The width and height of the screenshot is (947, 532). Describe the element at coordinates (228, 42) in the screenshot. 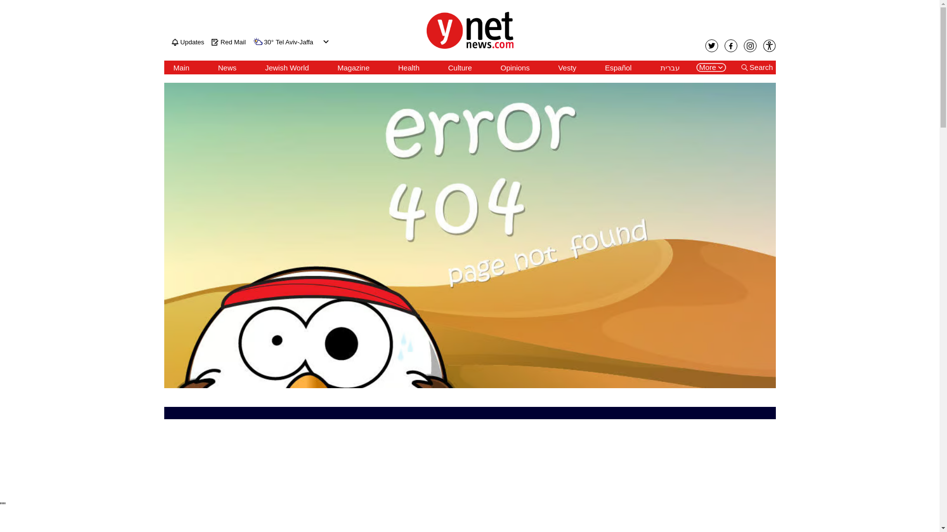

I see `Red Mail` at that location.